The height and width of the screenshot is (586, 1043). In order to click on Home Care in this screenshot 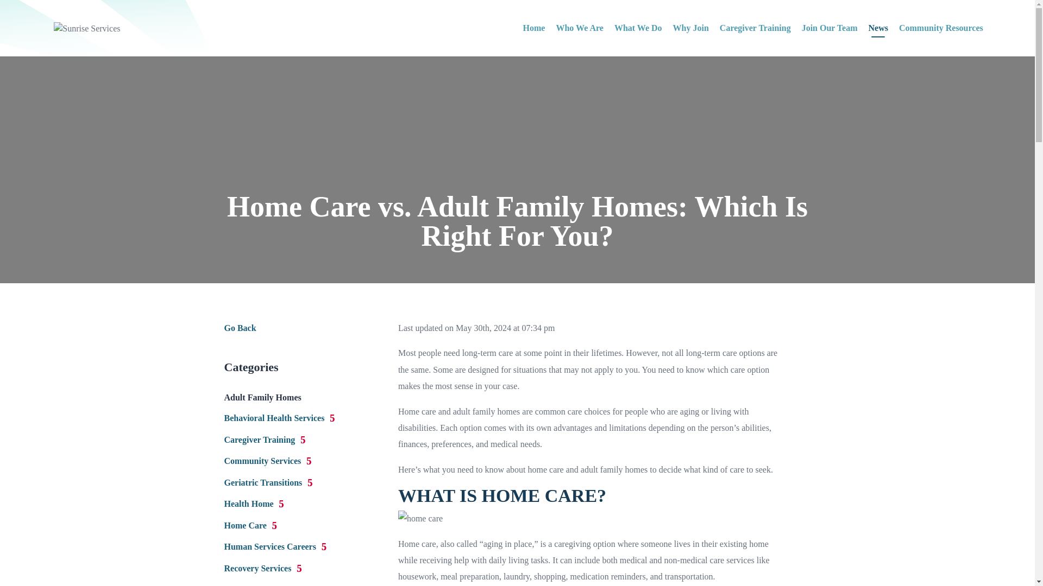, I will do `click(250, 525)`.